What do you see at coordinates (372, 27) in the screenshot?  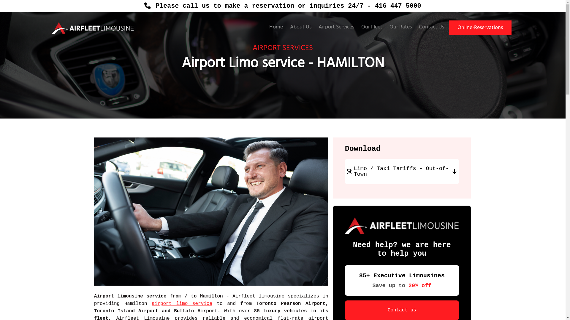 I see `Our Fleet` at bounding box center [372, 27].